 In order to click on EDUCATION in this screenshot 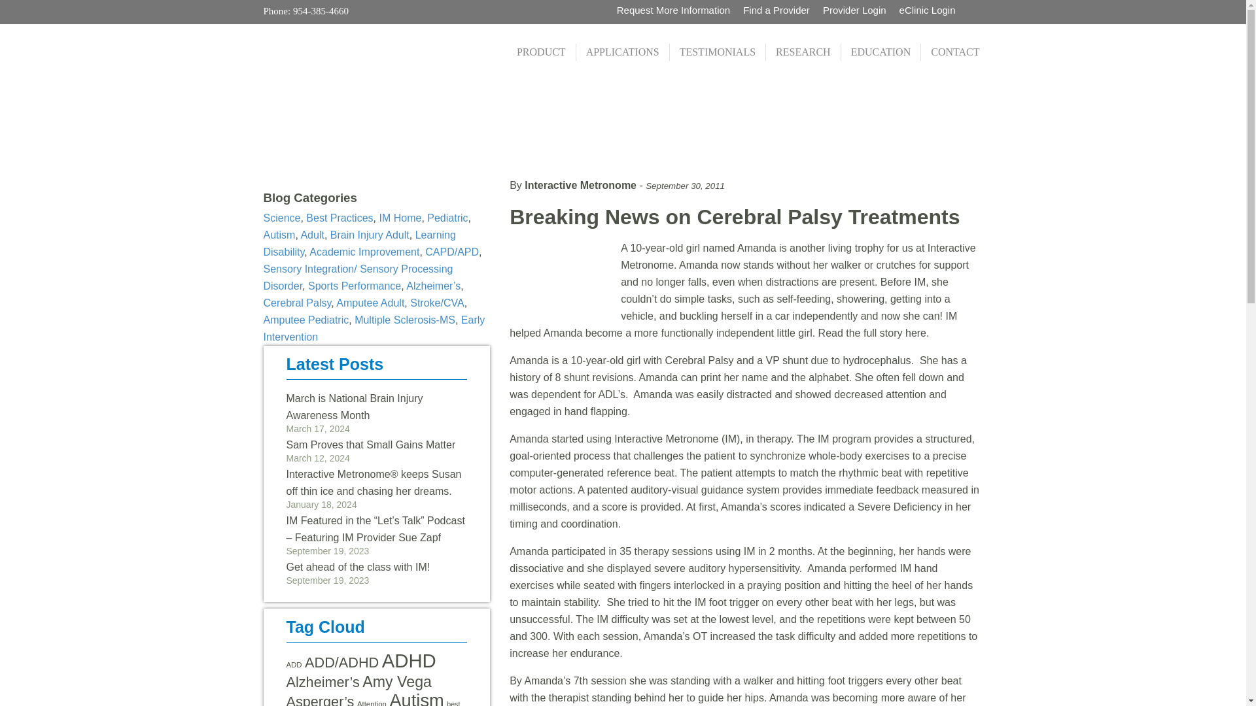, I will do `click(882, 52)`.